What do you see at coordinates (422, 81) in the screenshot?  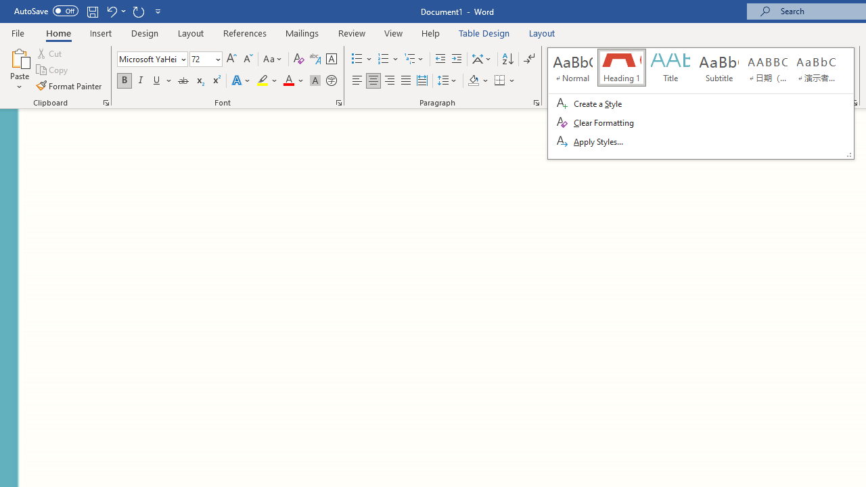 I see `Distributed` at bounding box center [422, 81].